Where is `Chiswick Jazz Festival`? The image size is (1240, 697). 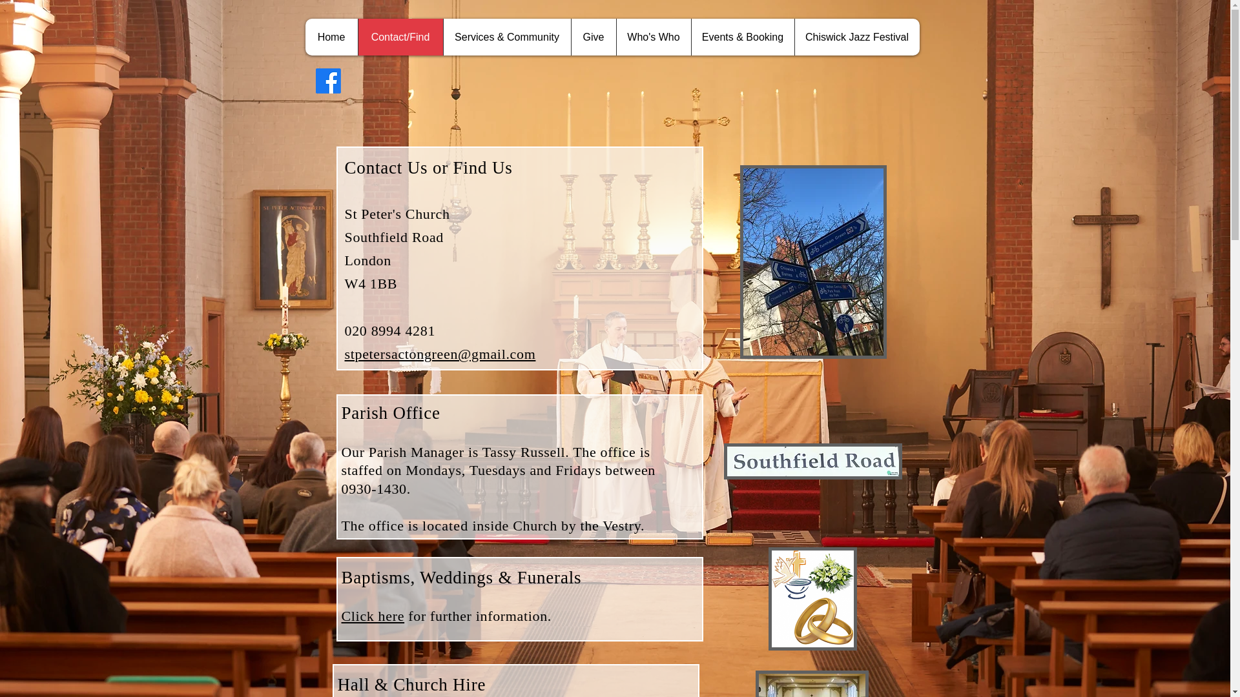
Chiswick Jazz Festival is located at coordinates (857, 37).